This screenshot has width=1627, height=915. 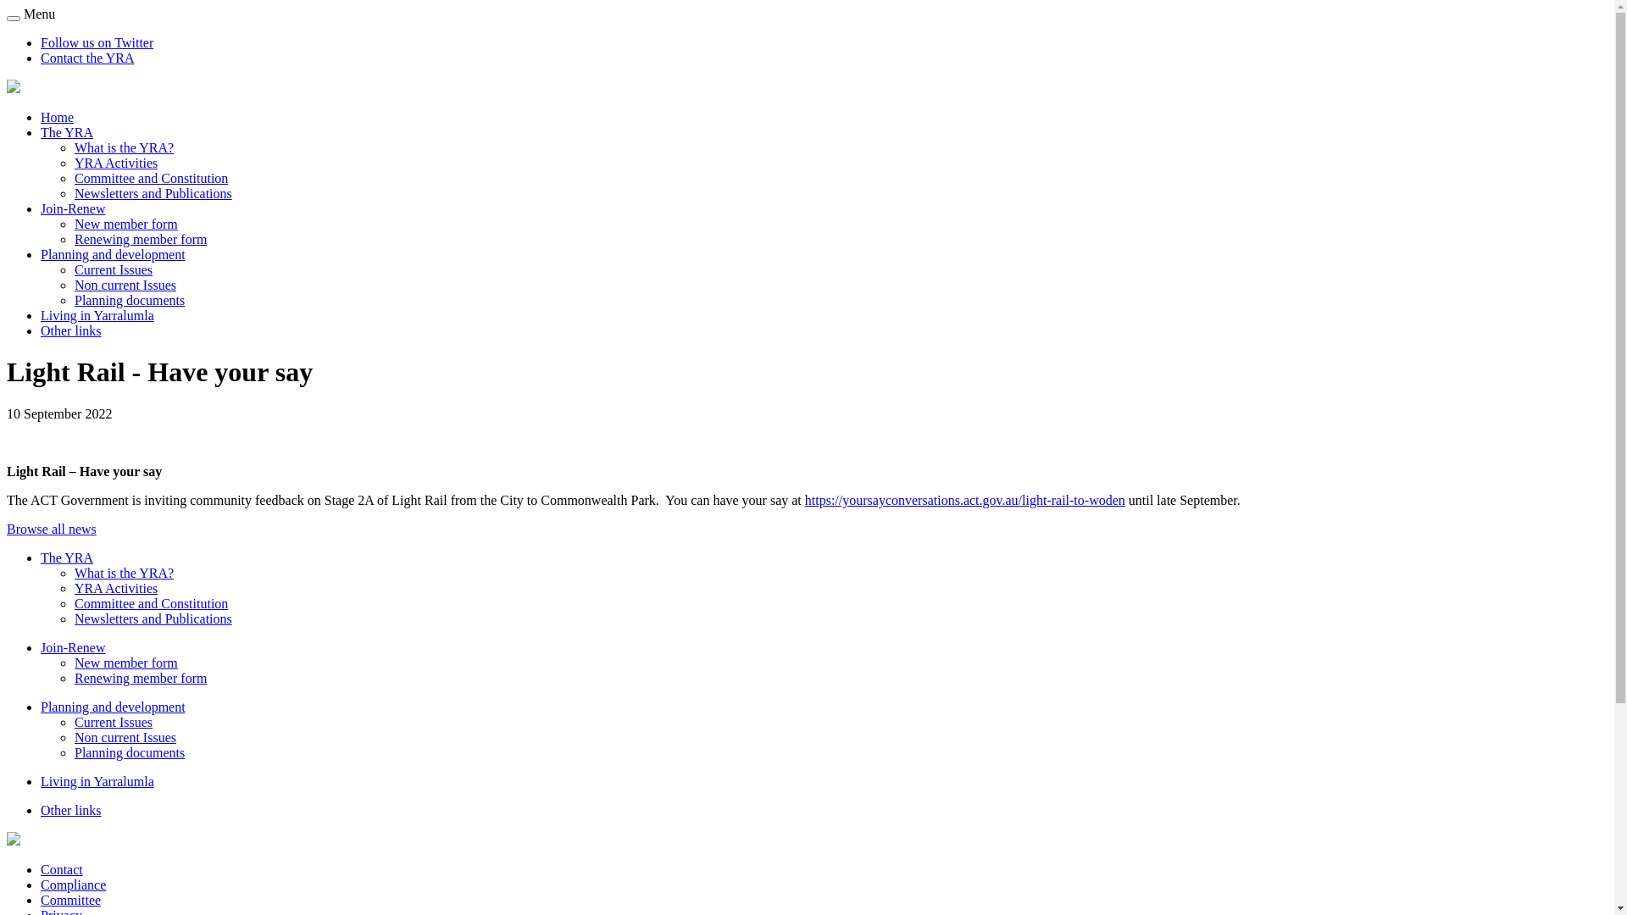 What do you see at coordinates (124, 573) in the screenshot?
I see `What is the YRA?` at bounding box center [124, 573].